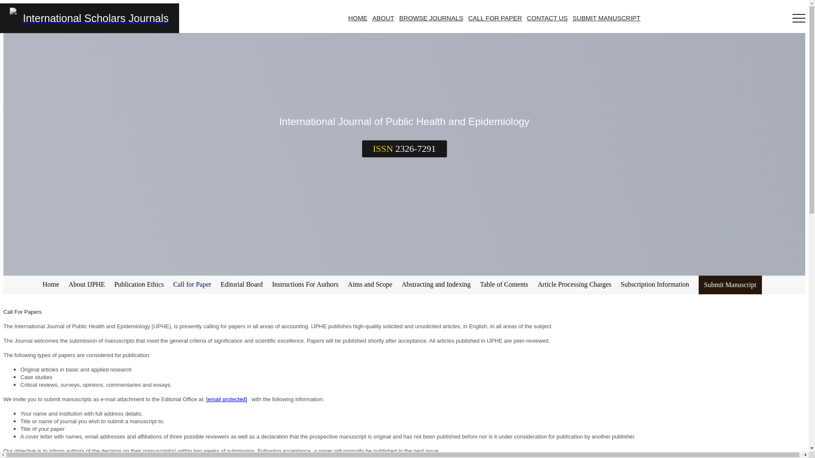 Image resolution: width=815 pixels, height=458 pixels. I want to click on Article Processing Charges, so click(576, 285).